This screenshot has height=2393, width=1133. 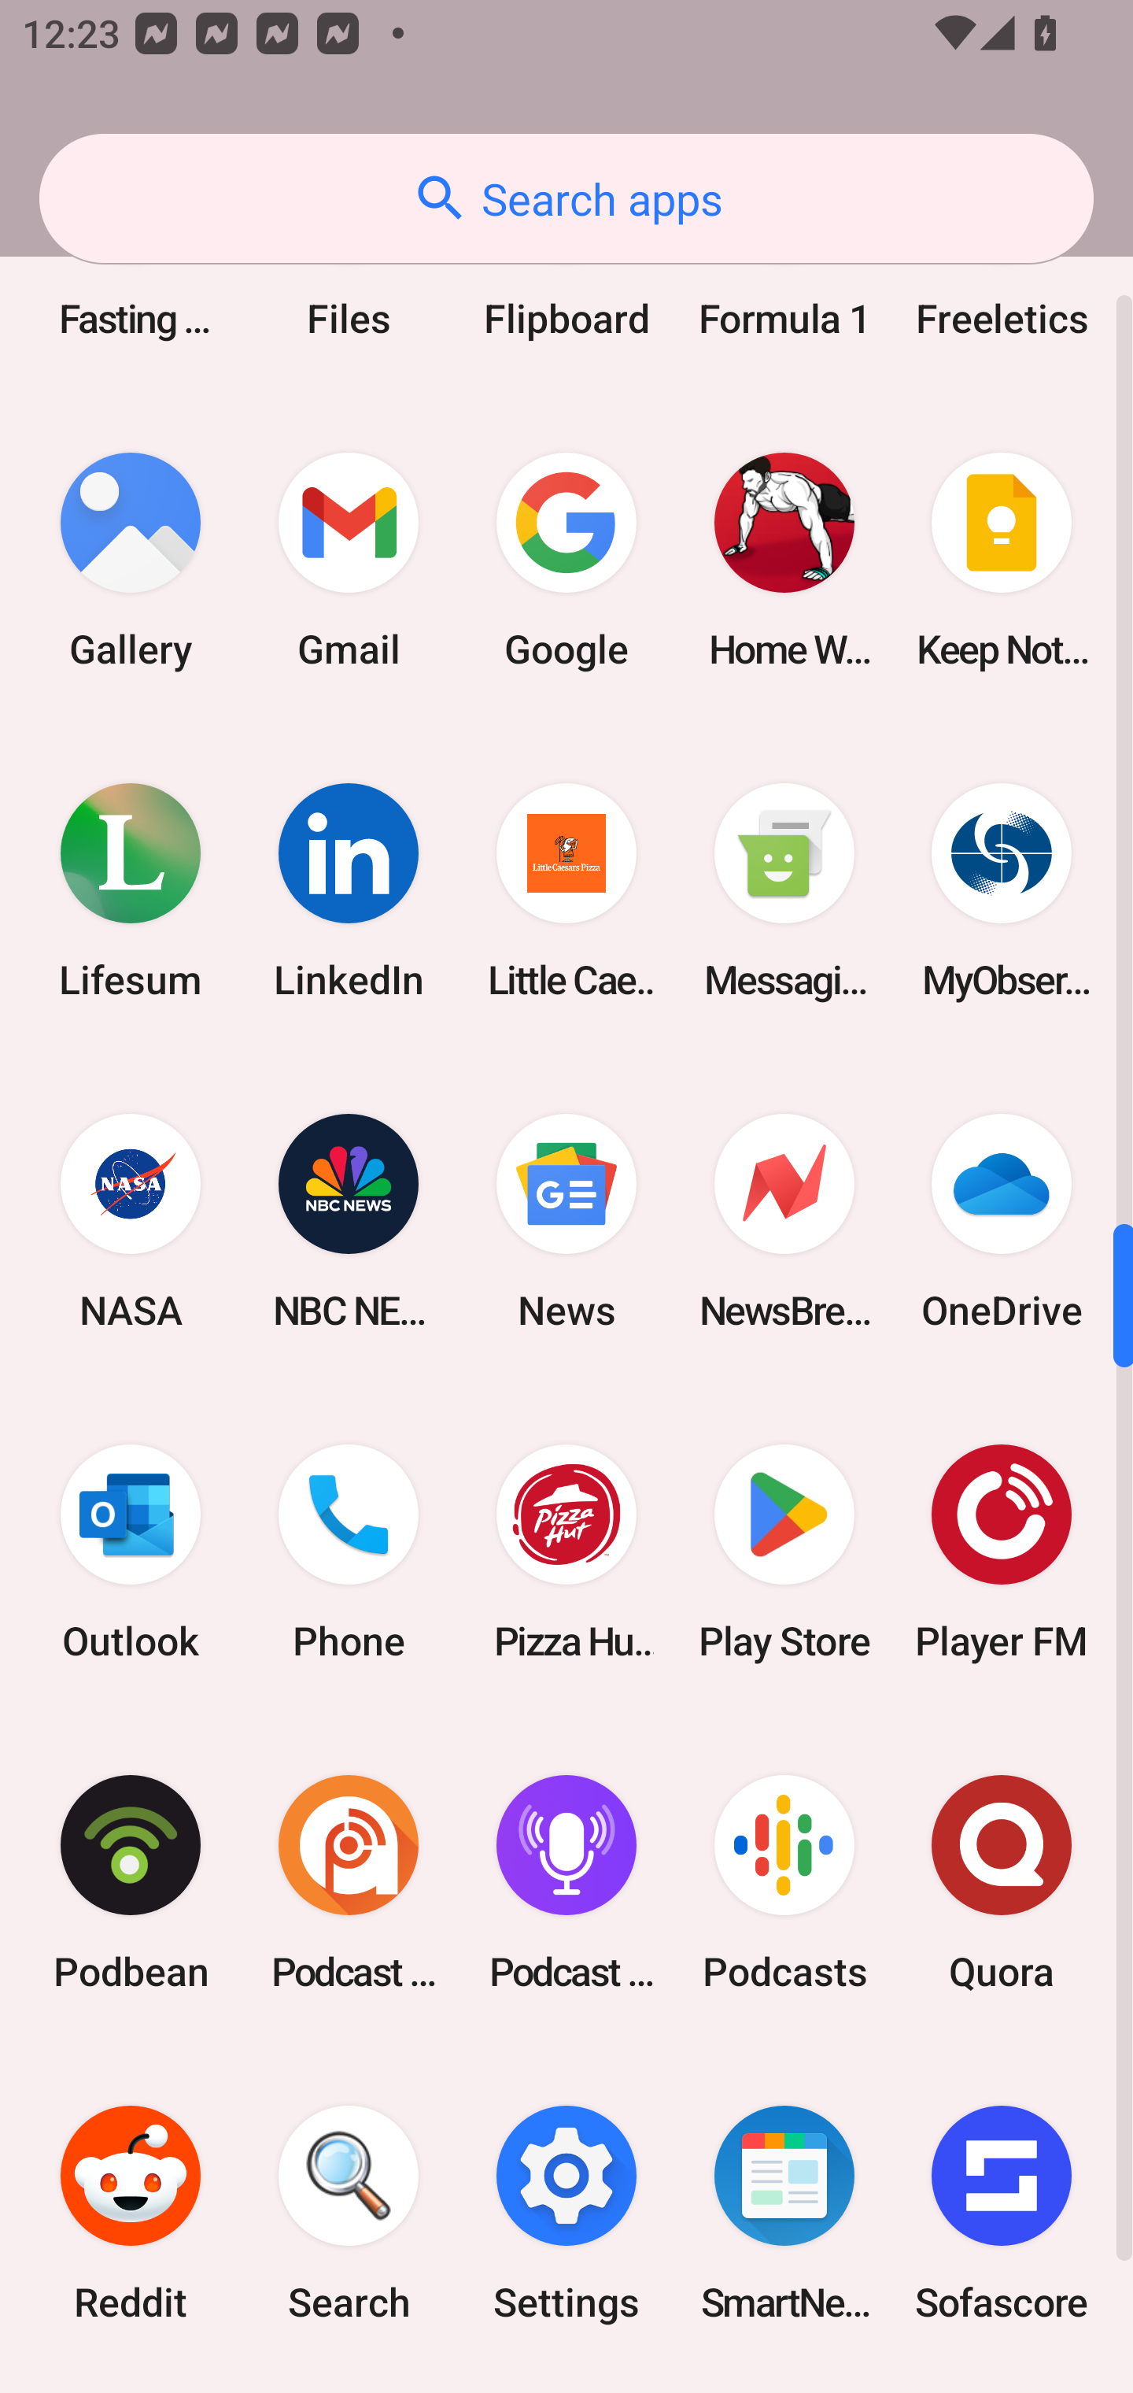 I want to click on Outlook, so click(x=131, y=1552).